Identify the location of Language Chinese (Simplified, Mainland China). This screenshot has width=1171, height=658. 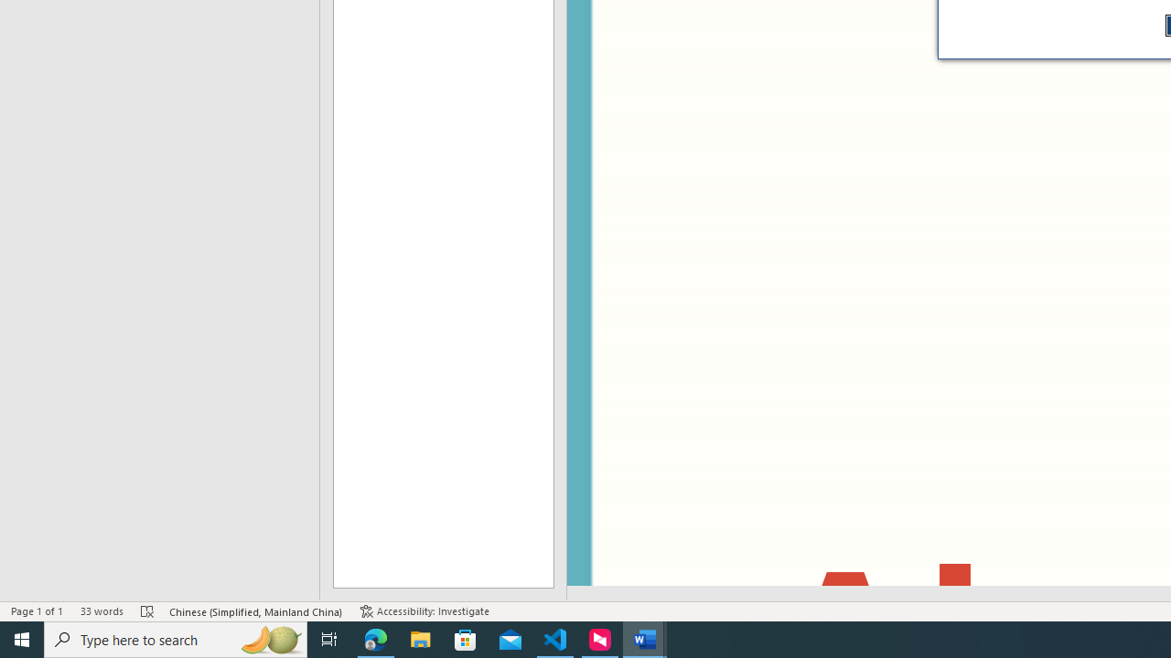
(256, 610).